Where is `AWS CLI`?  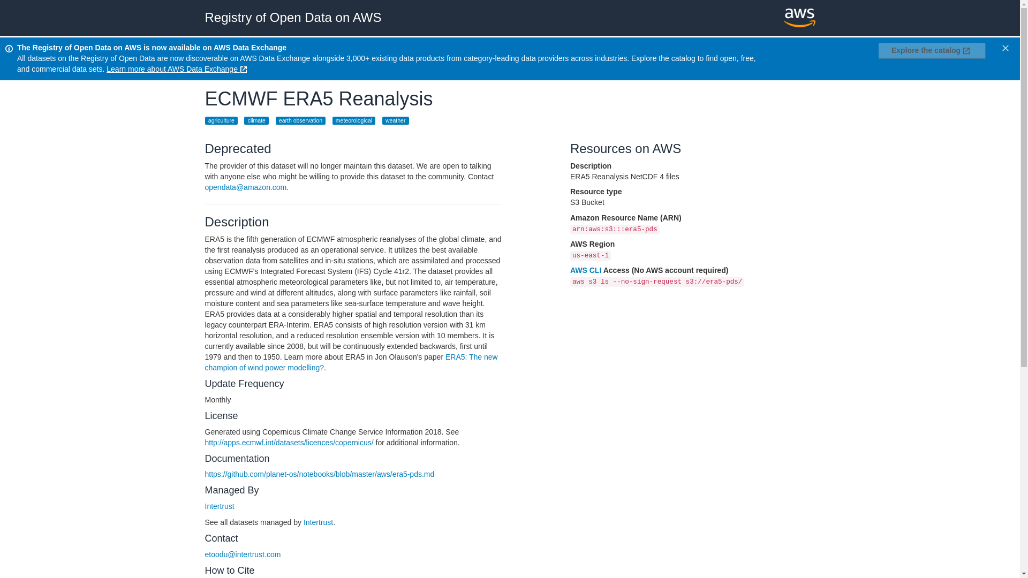
AWS CLI is located at coordinates (586, 270).